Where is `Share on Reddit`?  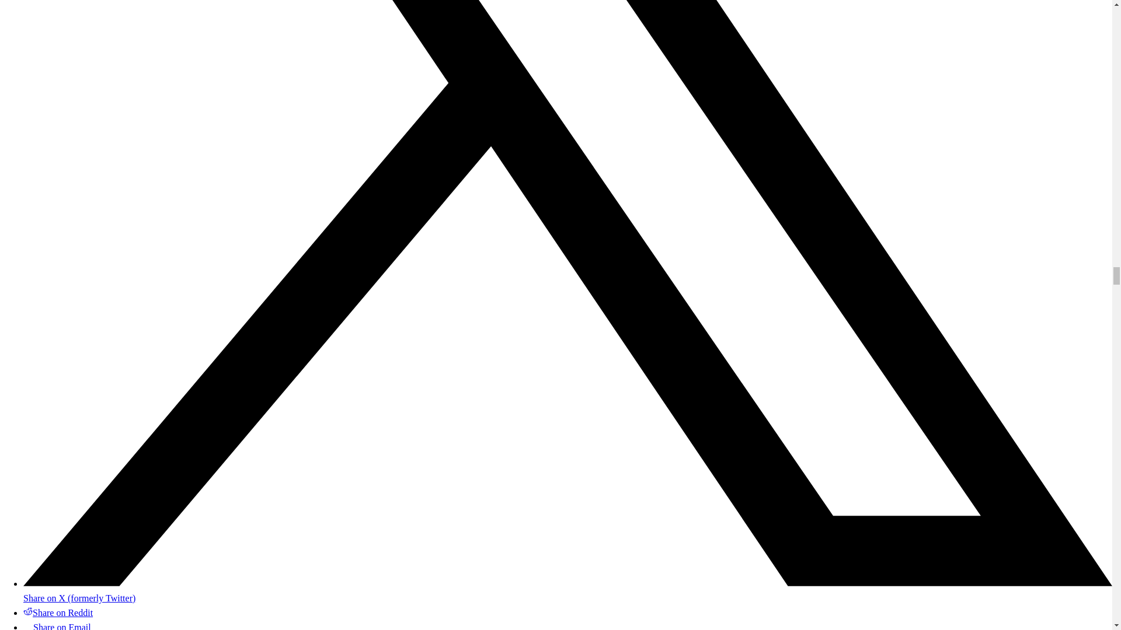
Share on Reddit is located at coordinates (58, 612).